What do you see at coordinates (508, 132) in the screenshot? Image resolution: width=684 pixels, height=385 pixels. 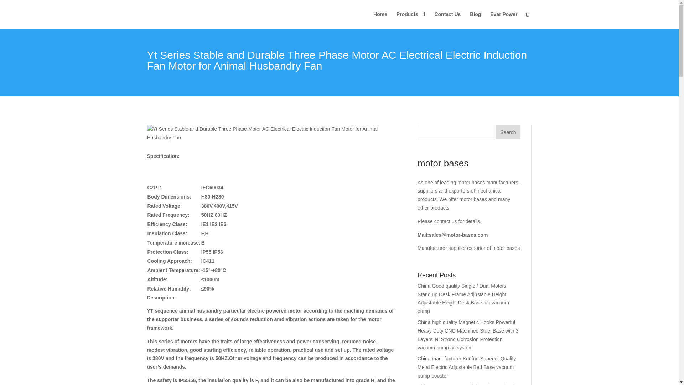 I see `Search` at bounding box center [508, 132].